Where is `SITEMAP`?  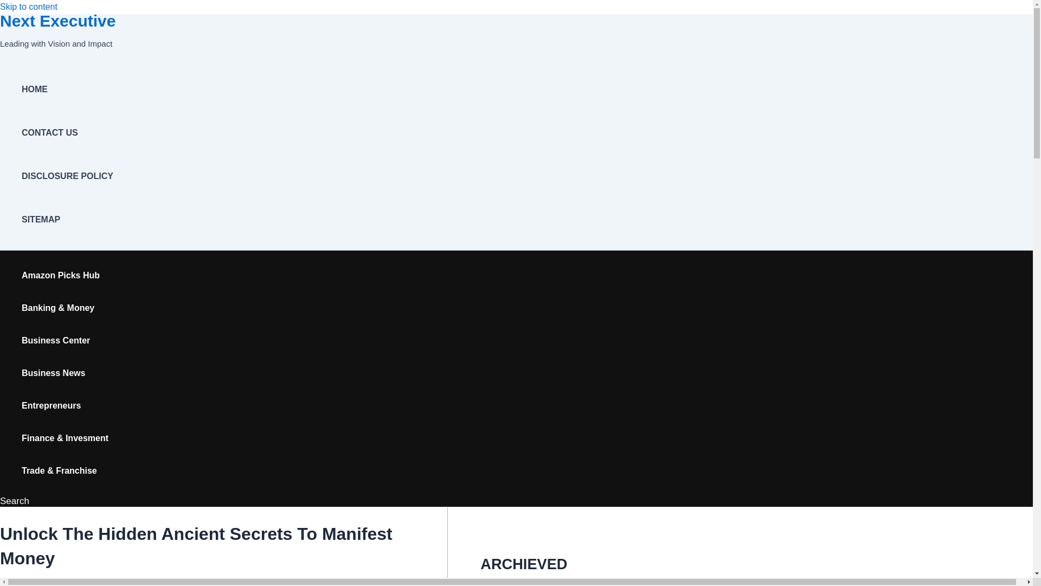 SITEMAP is located at coordinates (67, 219).